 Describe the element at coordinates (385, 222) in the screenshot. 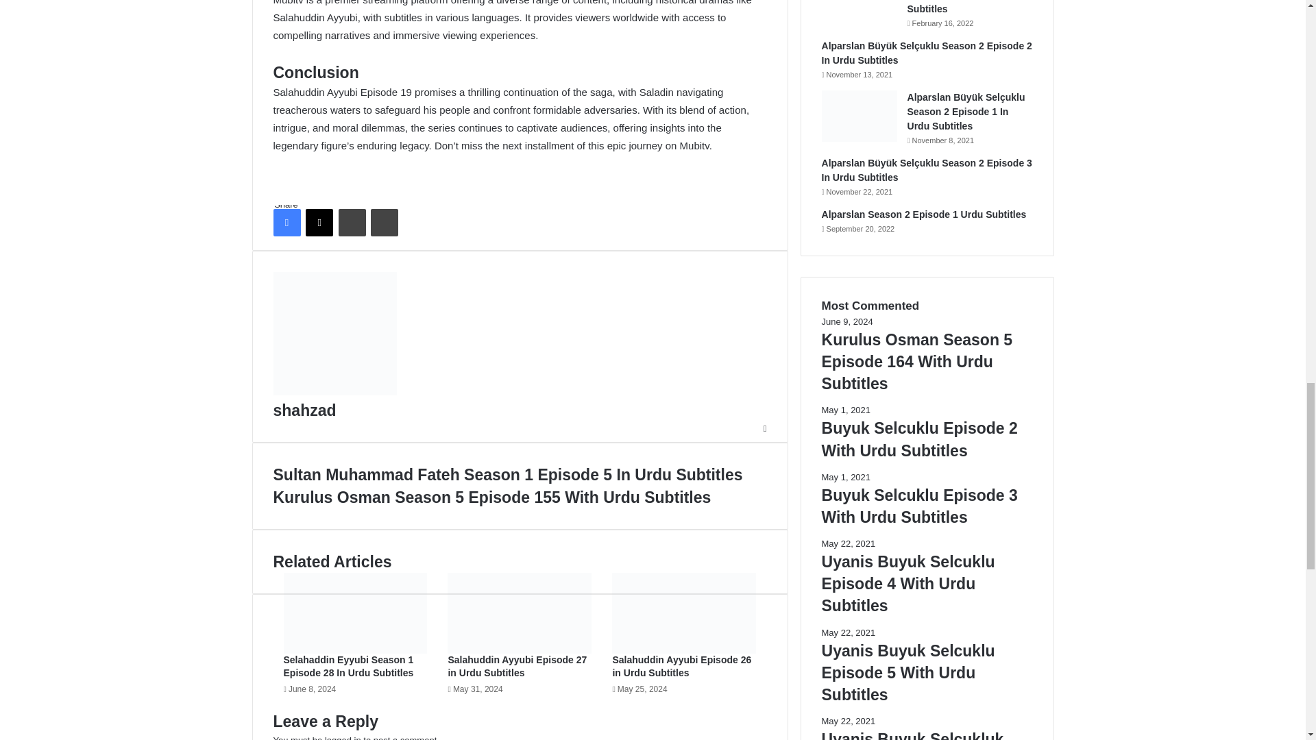

I see `Pinterest` at that location.